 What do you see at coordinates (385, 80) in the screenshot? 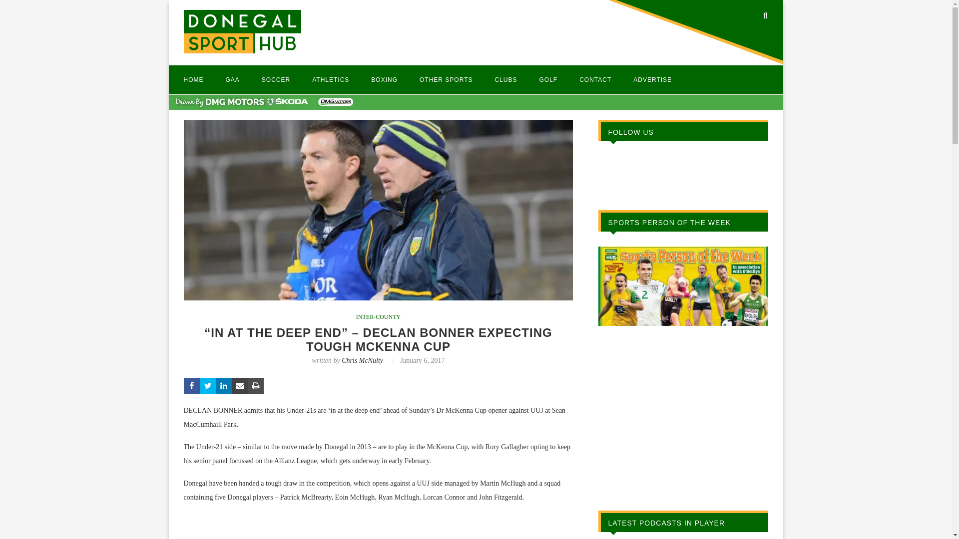
I see `BOXING` at bounding box center [385, 80].